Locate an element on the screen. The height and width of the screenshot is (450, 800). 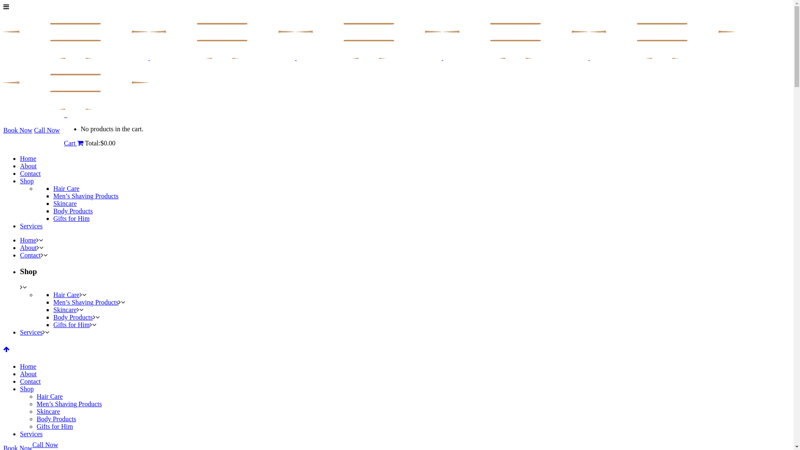
Home is located at coordinates (28, 240).